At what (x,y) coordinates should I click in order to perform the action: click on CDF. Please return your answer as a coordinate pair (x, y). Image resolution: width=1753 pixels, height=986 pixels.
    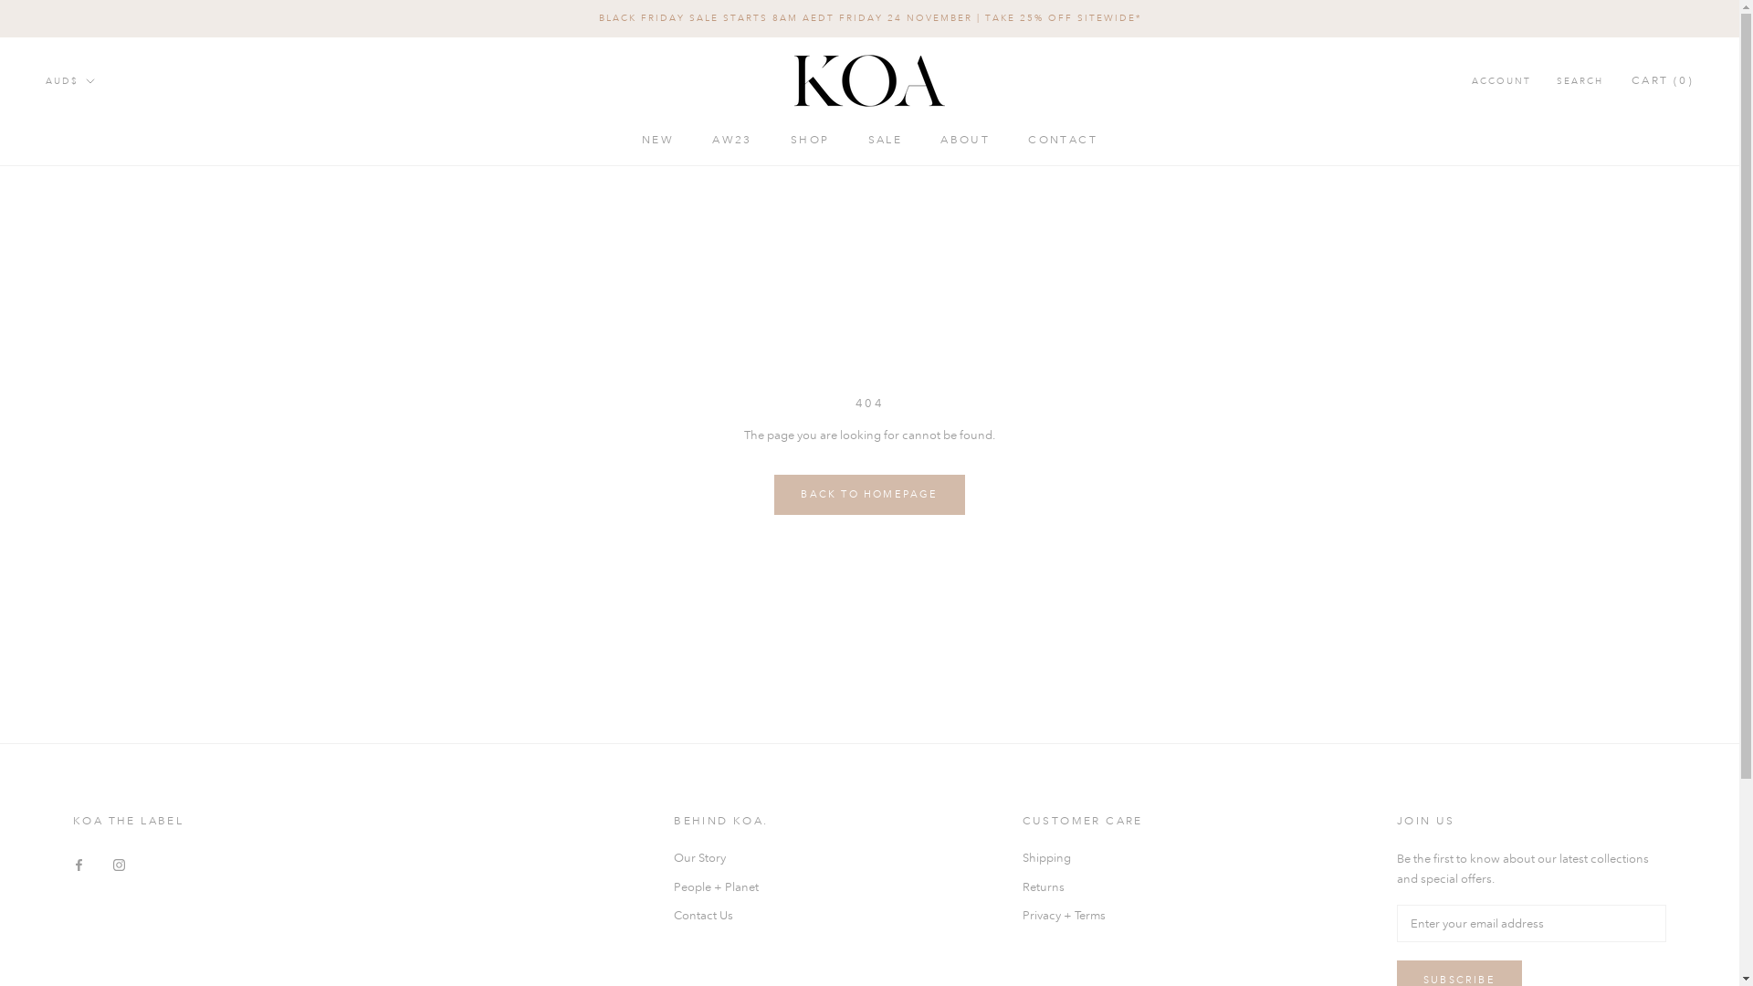
    Looking at the image, I should click on (102, 579).